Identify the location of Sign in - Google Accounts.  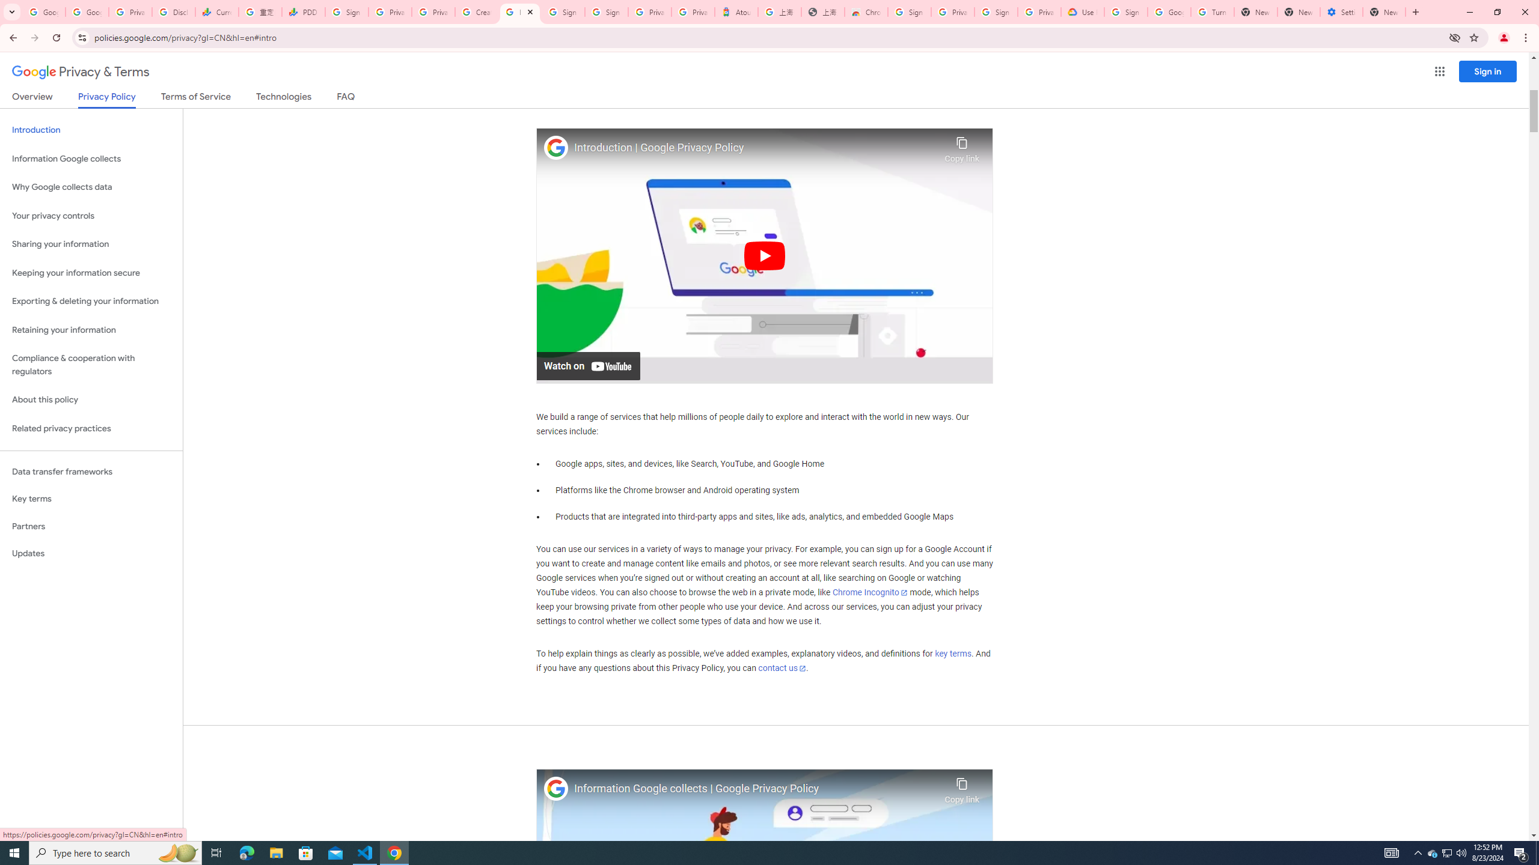
(909, 12).